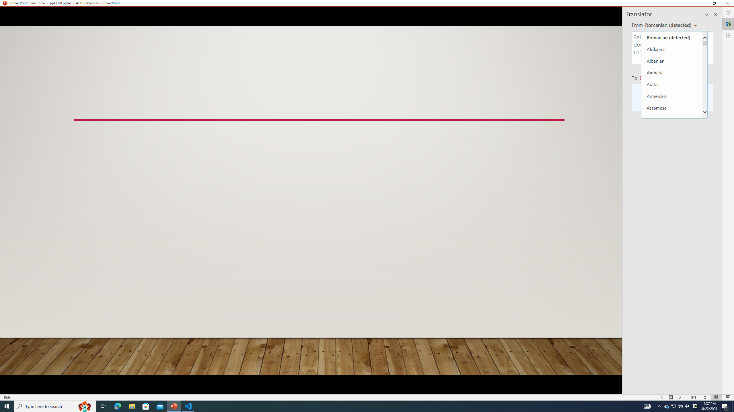 This screenshot has height=412, width=734. Describe the element at coordinates (672, 37) in the screenshot. I see `Romanian (detected)` at that location.